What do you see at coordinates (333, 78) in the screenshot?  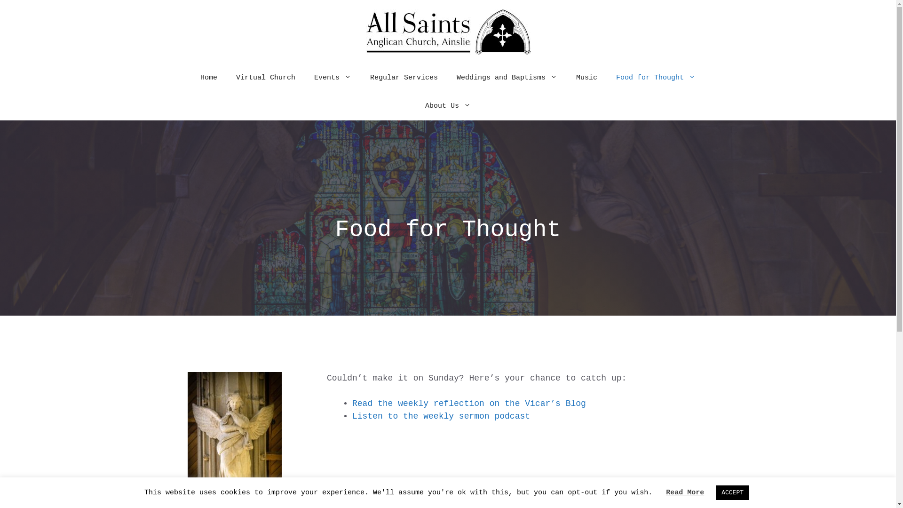 I see `Events` at bounding box center [333, 78].